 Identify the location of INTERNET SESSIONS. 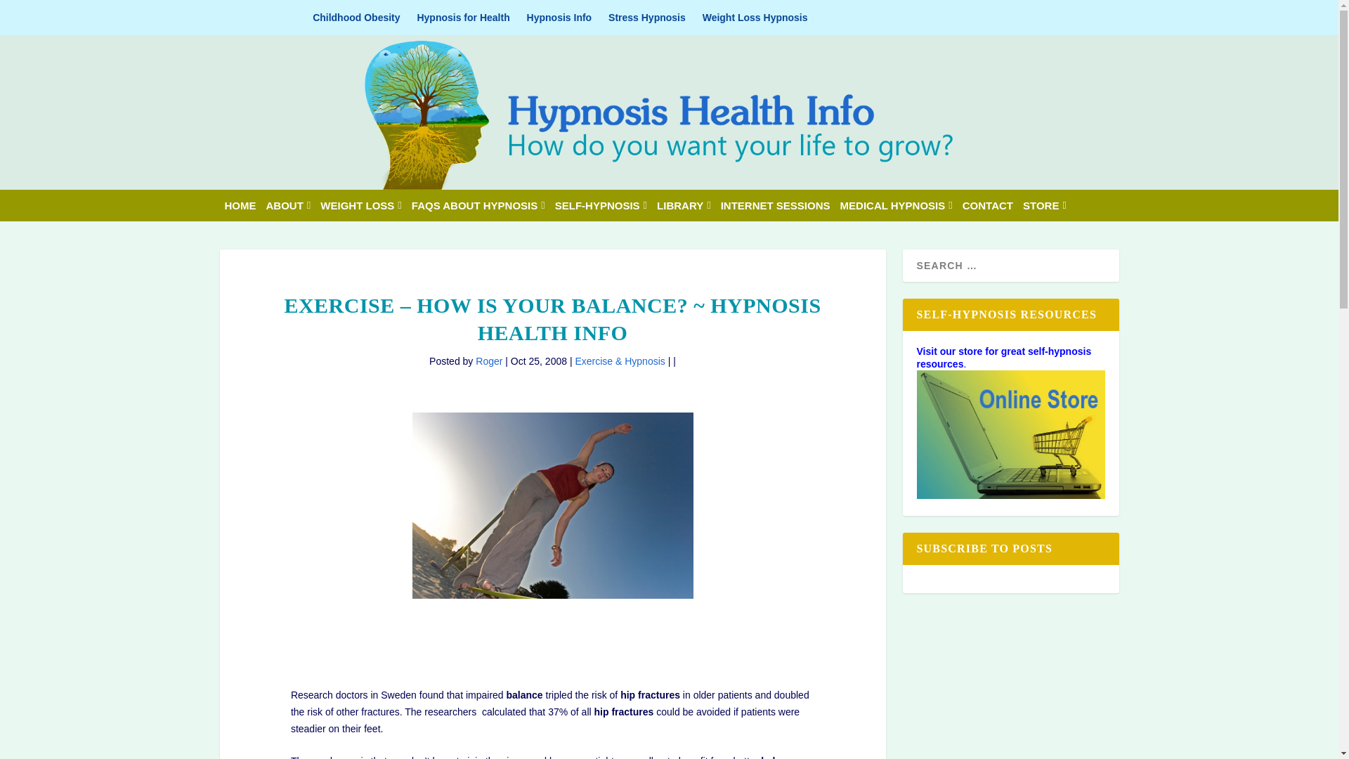
(776, 205).